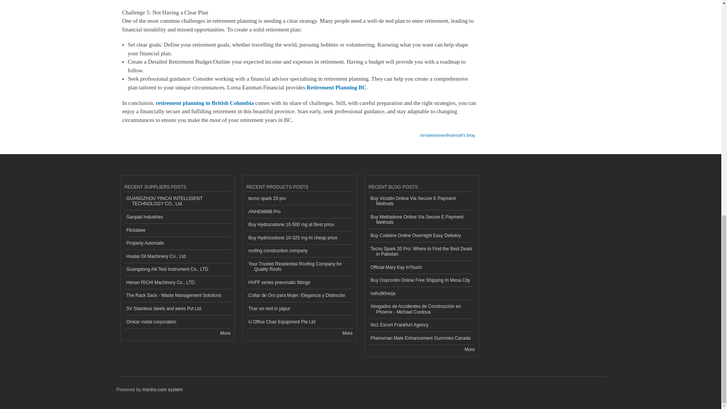 Image resolution: width=727 pixels, height=409 pixels. Describe the element at coordinates (177, 217) in the screenshot. I see `Ganpati Industries` at that location.